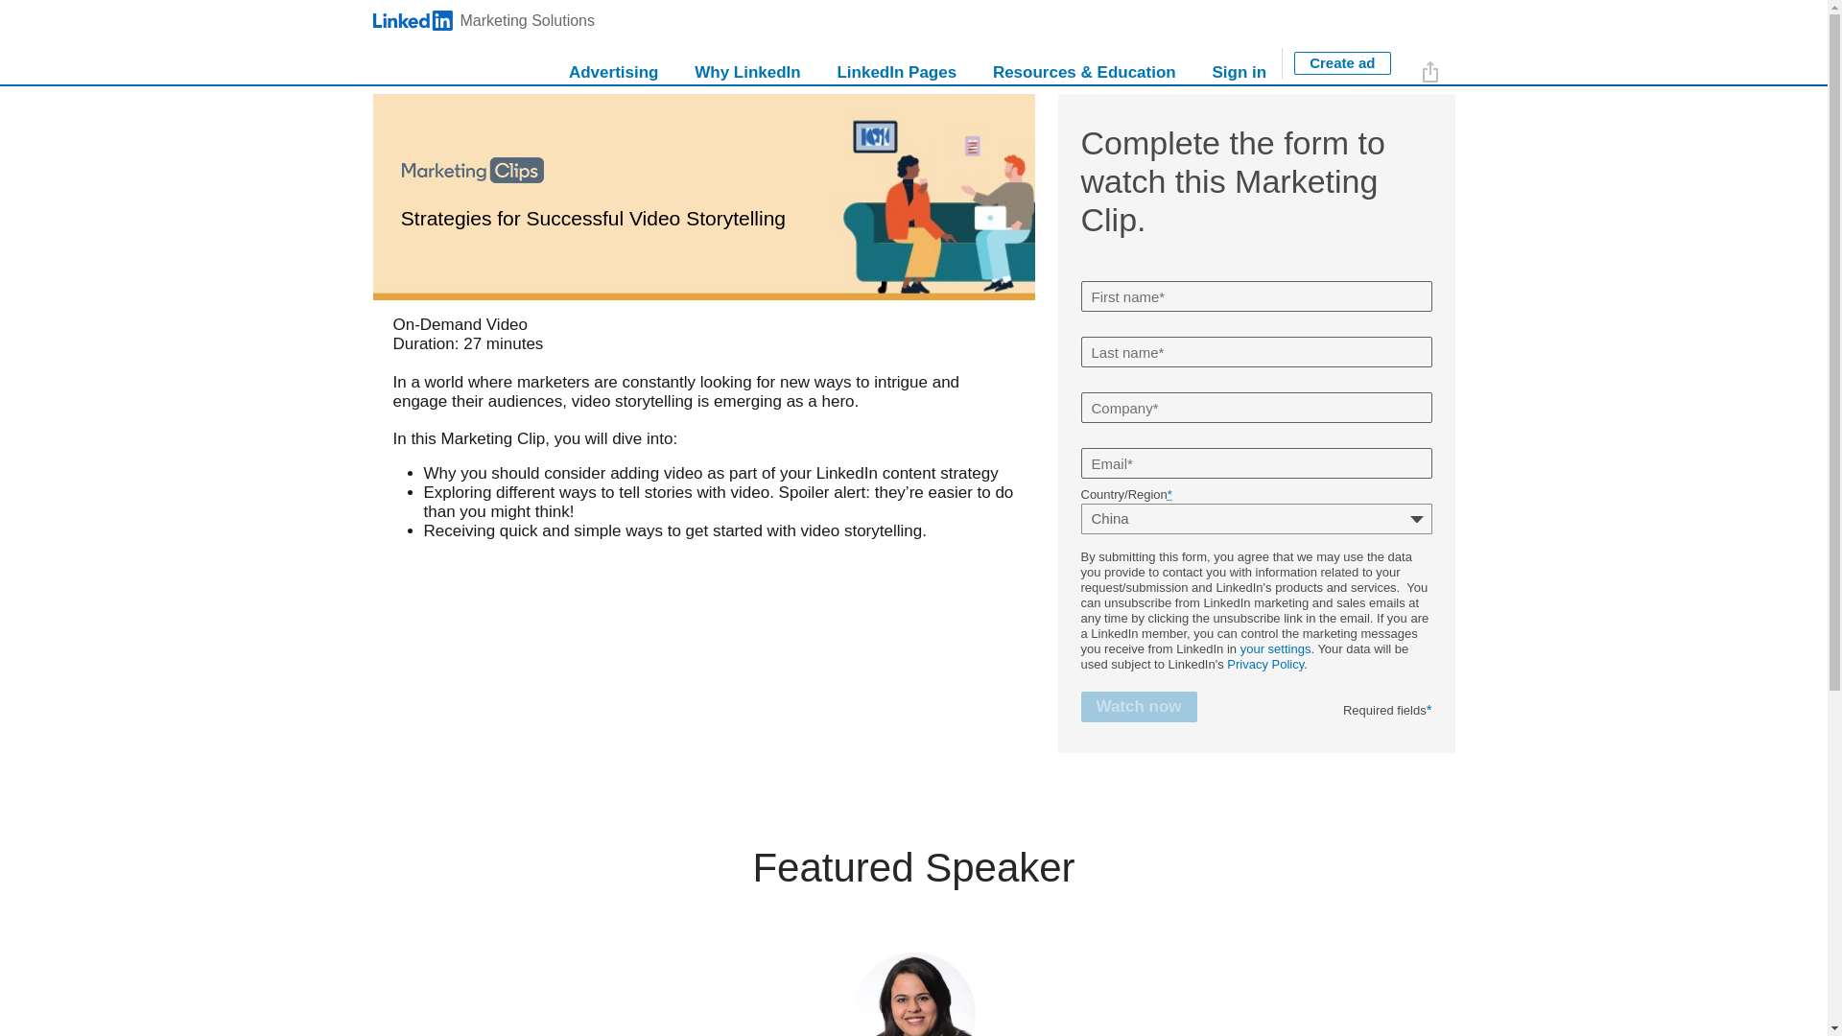  I want to click on Advertising, so click(614, 63).